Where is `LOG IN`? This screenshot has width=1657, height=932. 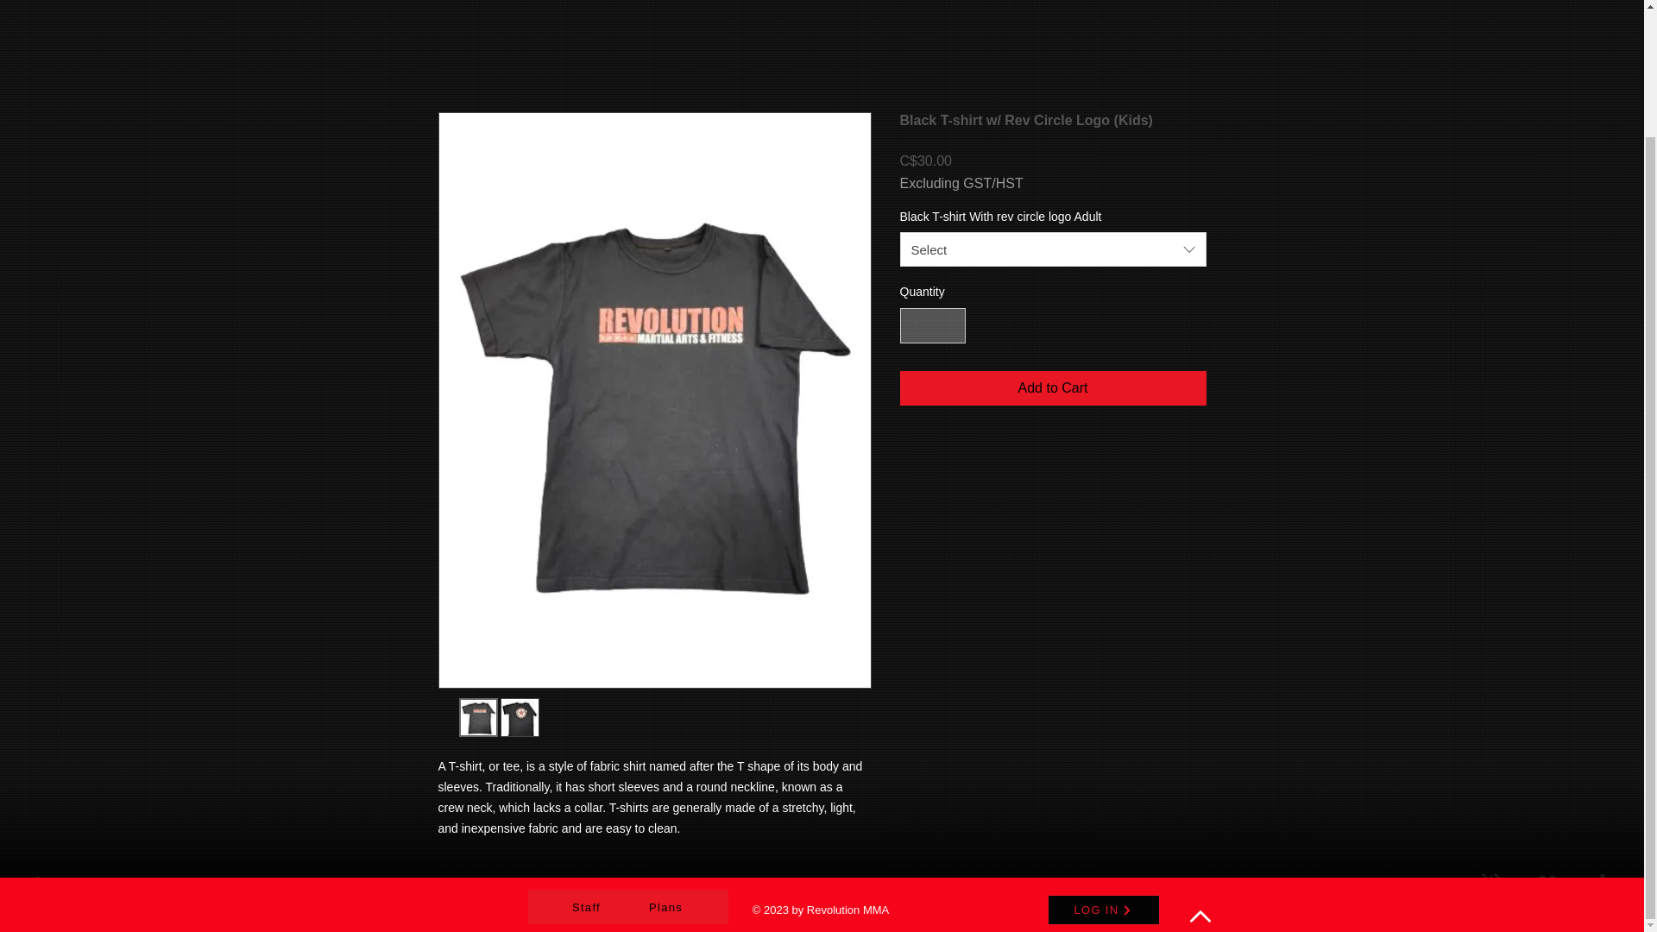
LOG IN is located at coordinates (1103, 910).